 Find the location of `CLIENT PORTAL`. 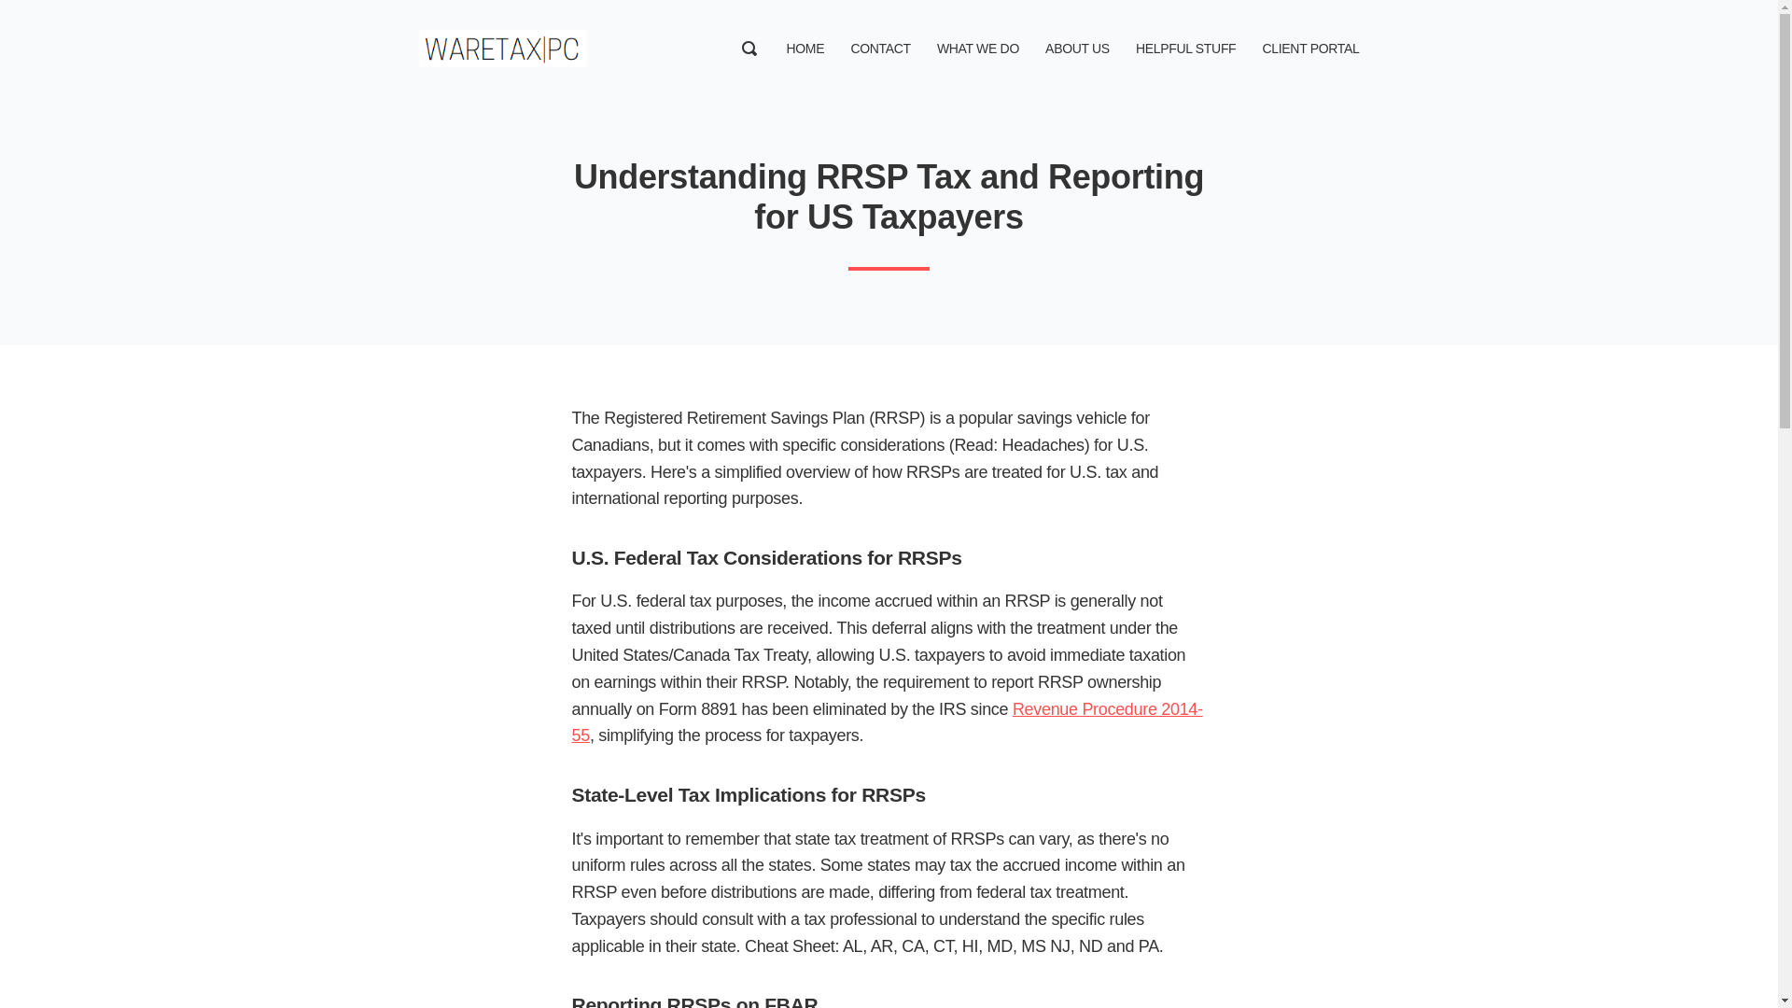

CLIENT PORTAL is located at coordinates (1309, 49).